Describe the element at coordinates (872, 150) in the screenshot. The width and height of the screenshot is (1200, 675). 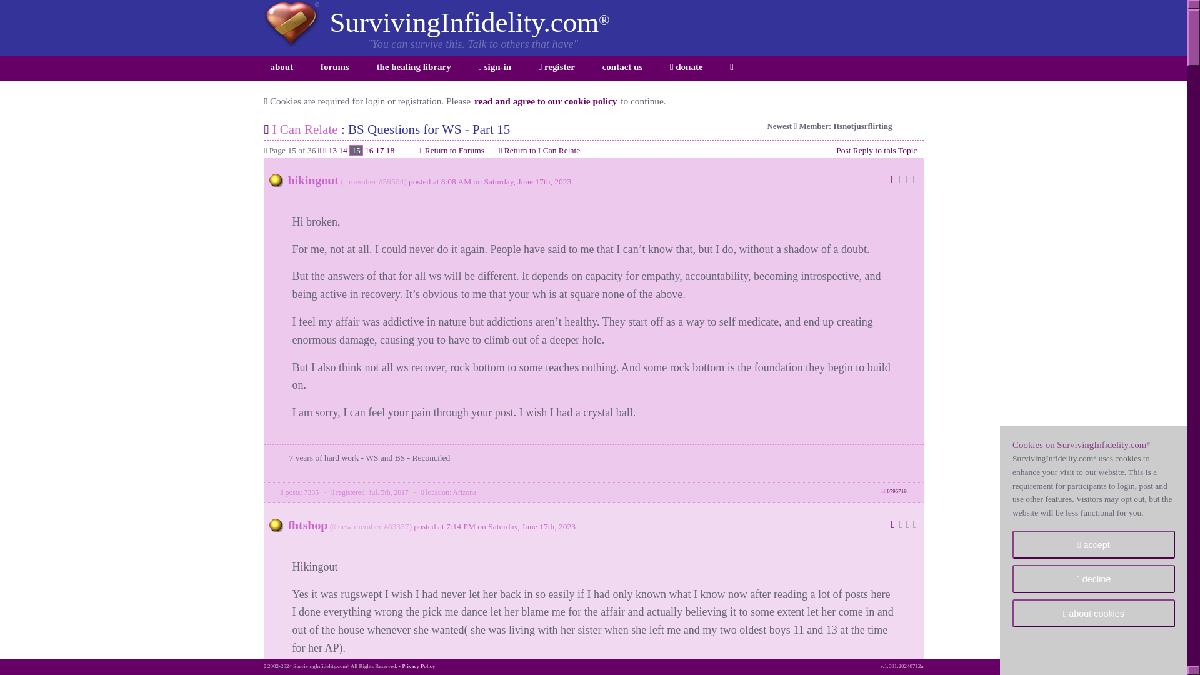
I see `Post Reply to this Topic` at that location.